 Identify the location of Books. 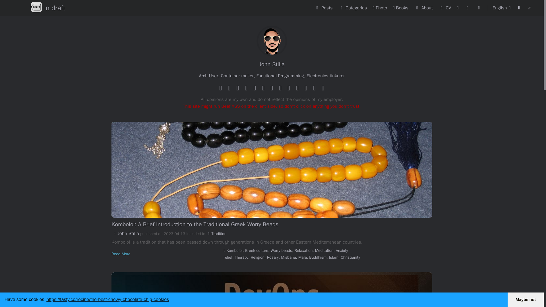
(424, 8).